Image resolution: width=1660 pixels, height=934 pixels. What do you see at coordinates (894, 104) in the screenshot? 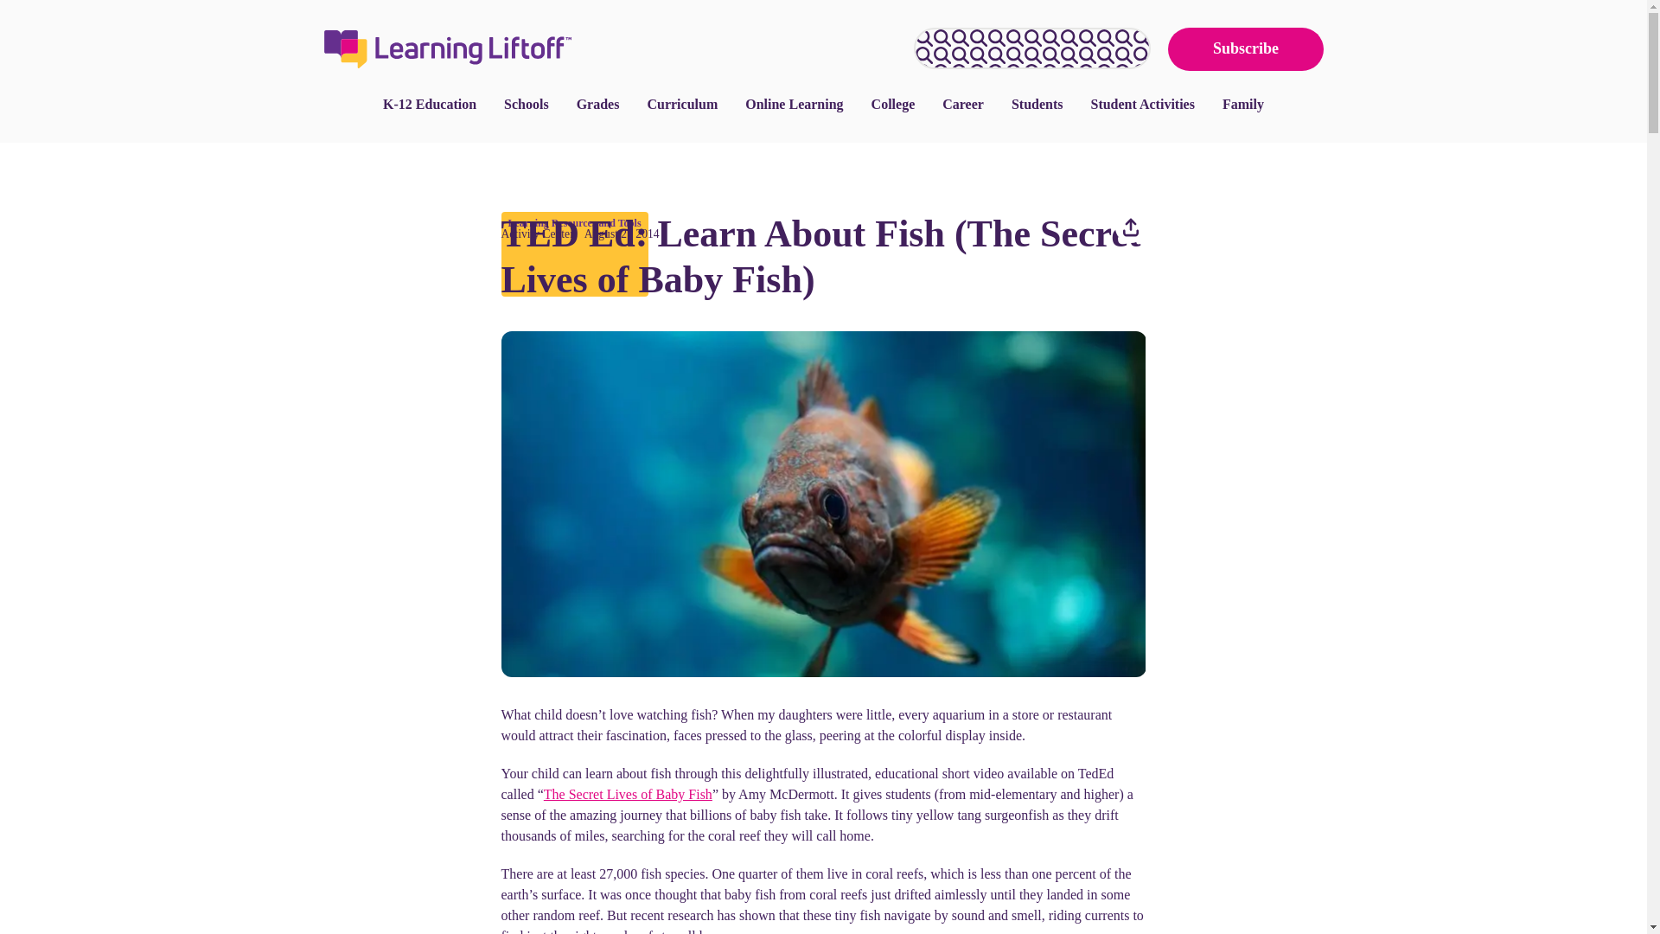
I see `College` at bounding box center [894, 104].